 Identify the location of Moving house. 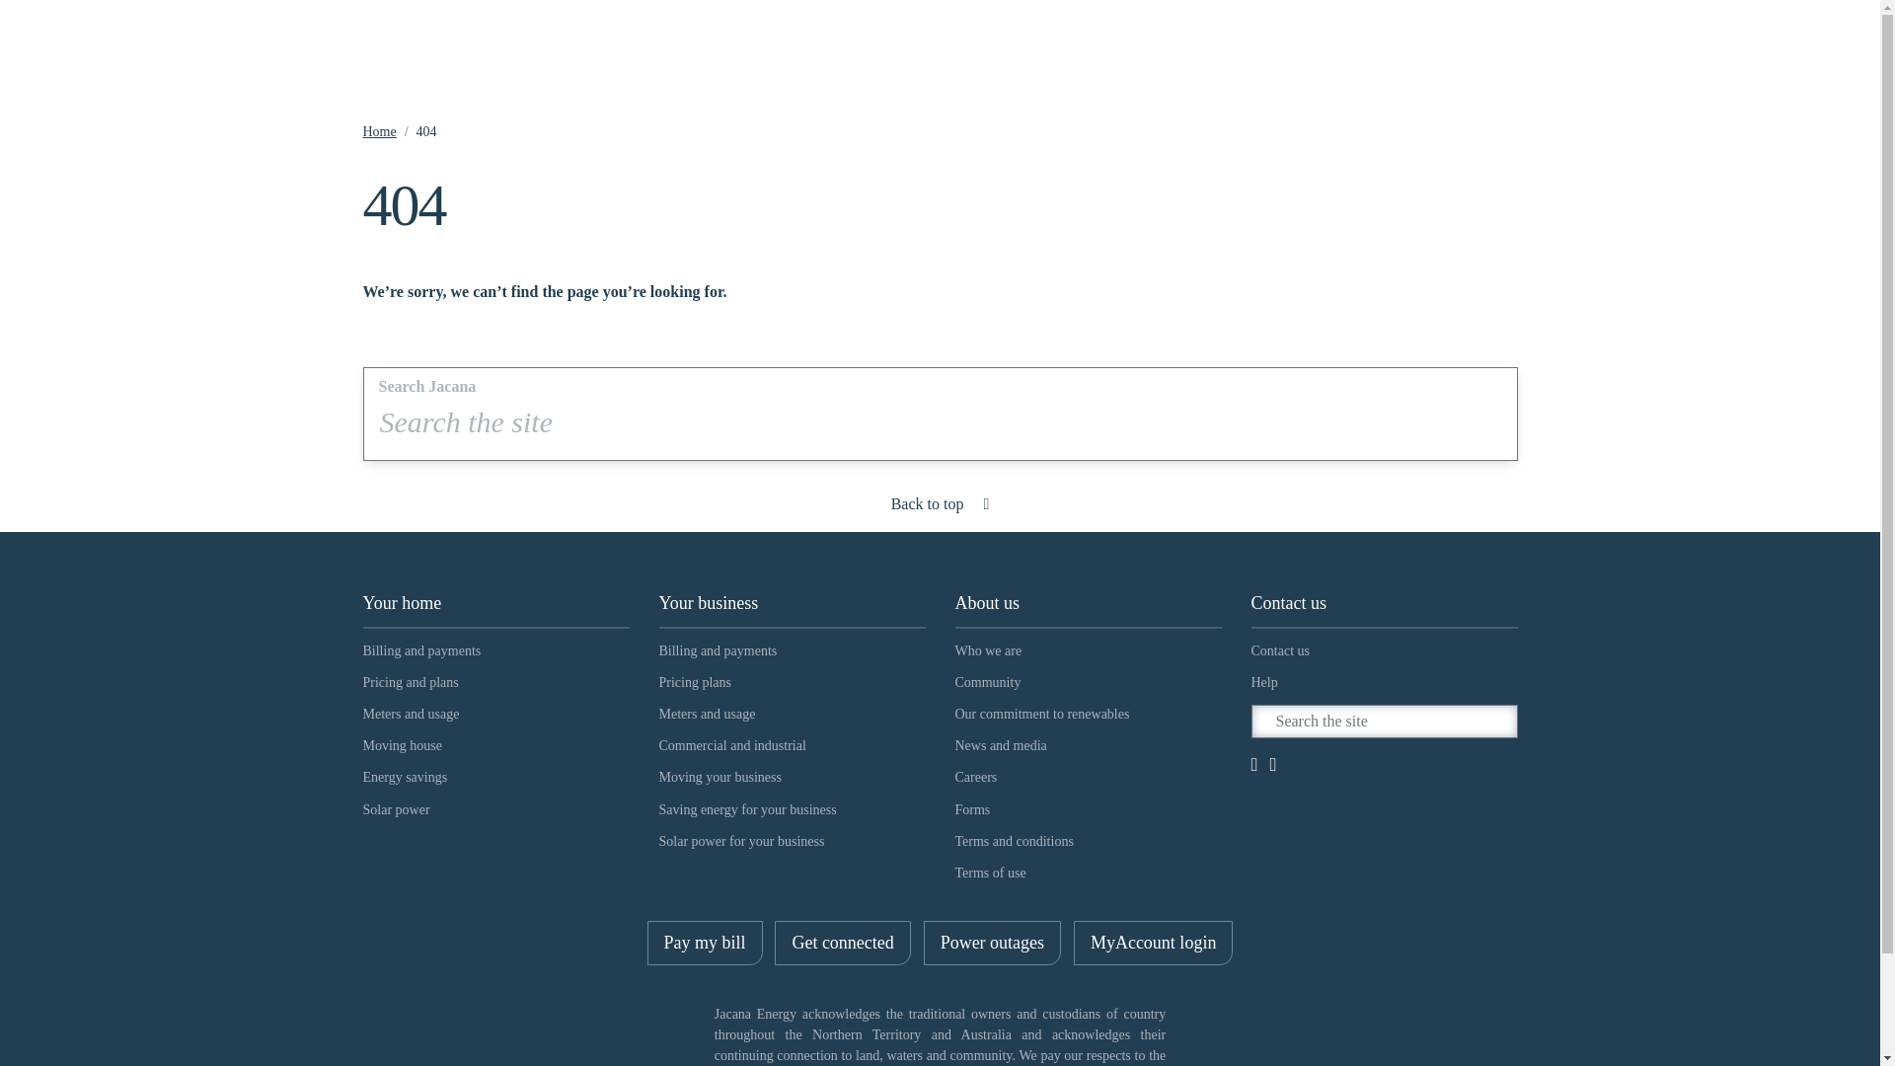
(496, 748).